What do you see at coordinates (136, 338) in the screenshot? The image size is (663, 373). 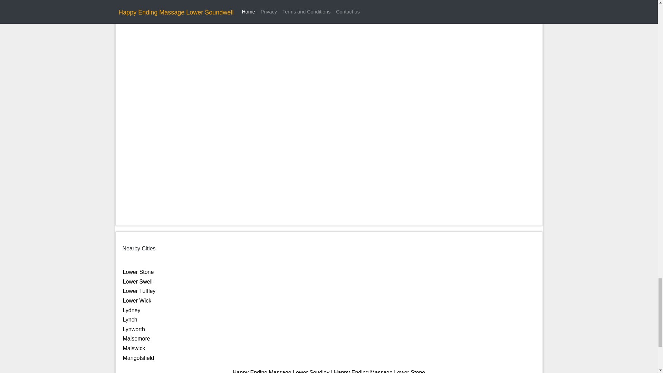 I see `Maisemore` at bounding box center [136, 338].